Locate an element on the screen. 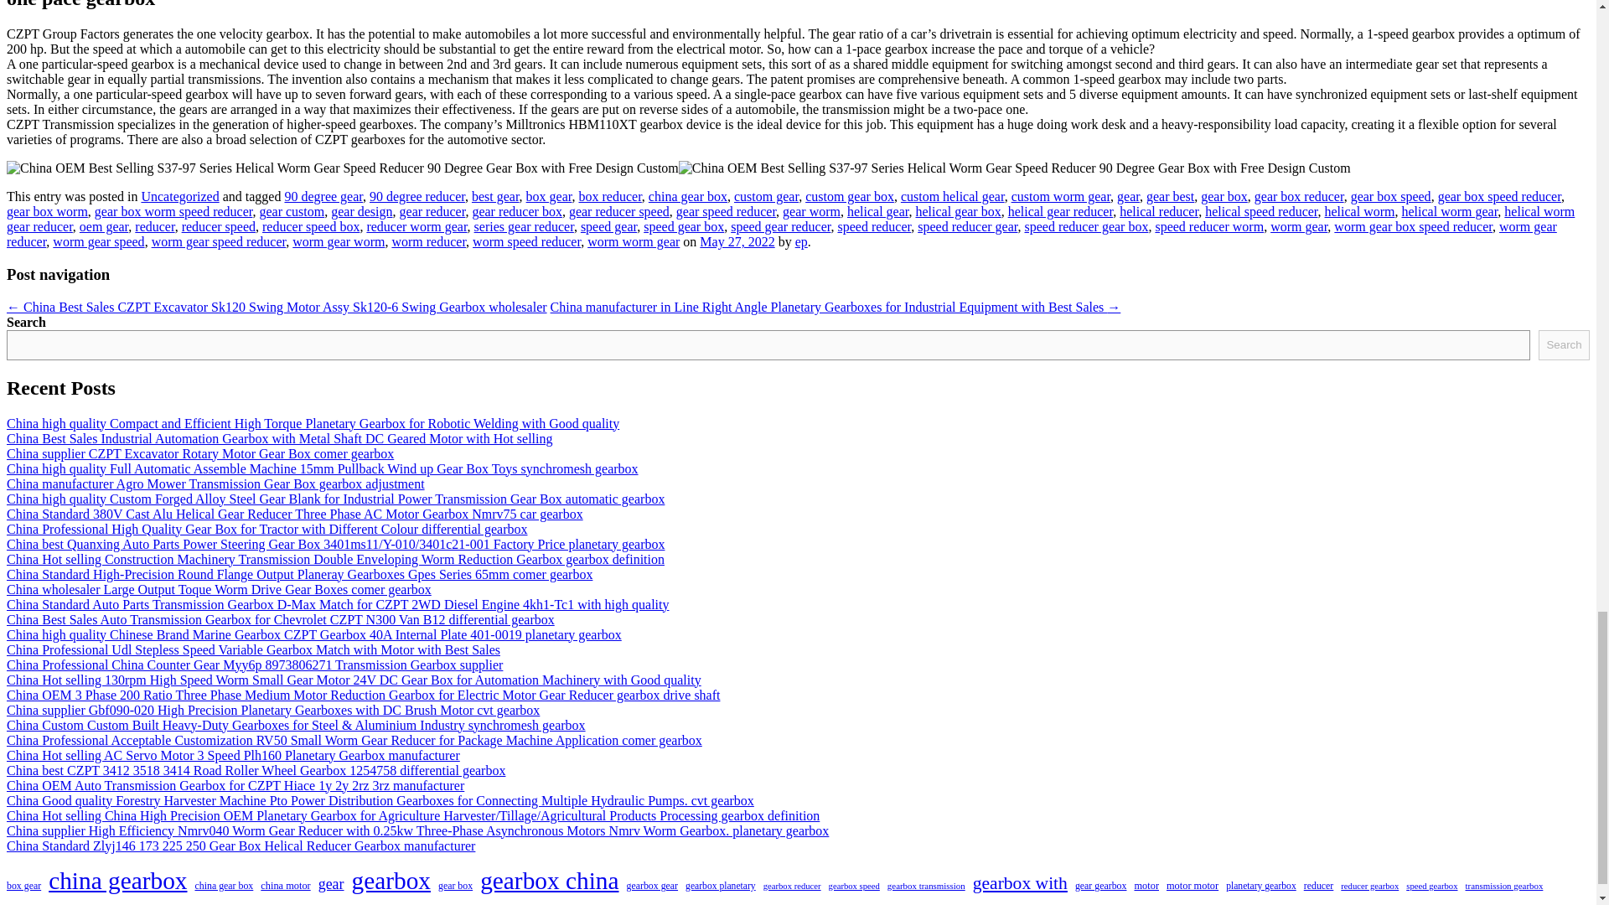 The height and width of the screenshot is (905, 1609). gear custom is located at coordinates (292, 211).